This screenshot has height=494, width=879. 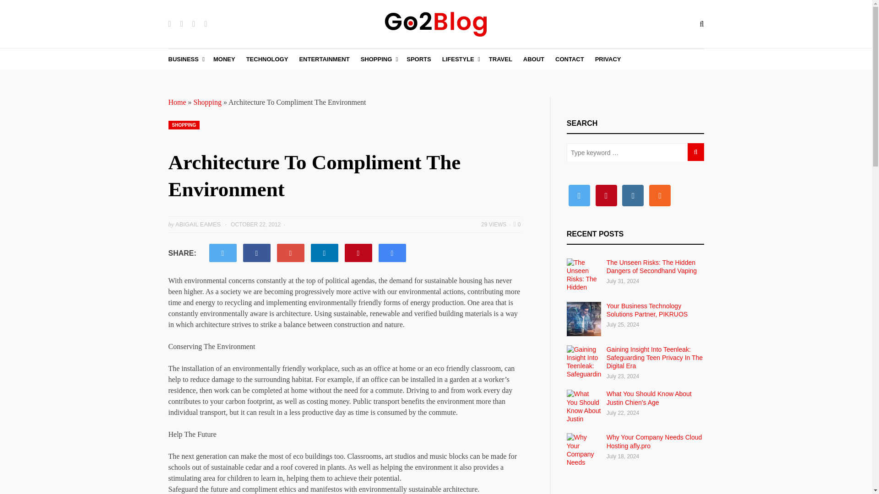 What do you see at coordinates (635, 153) in the screenshot?
I see `Search for:` at bounding box center [635, 153].